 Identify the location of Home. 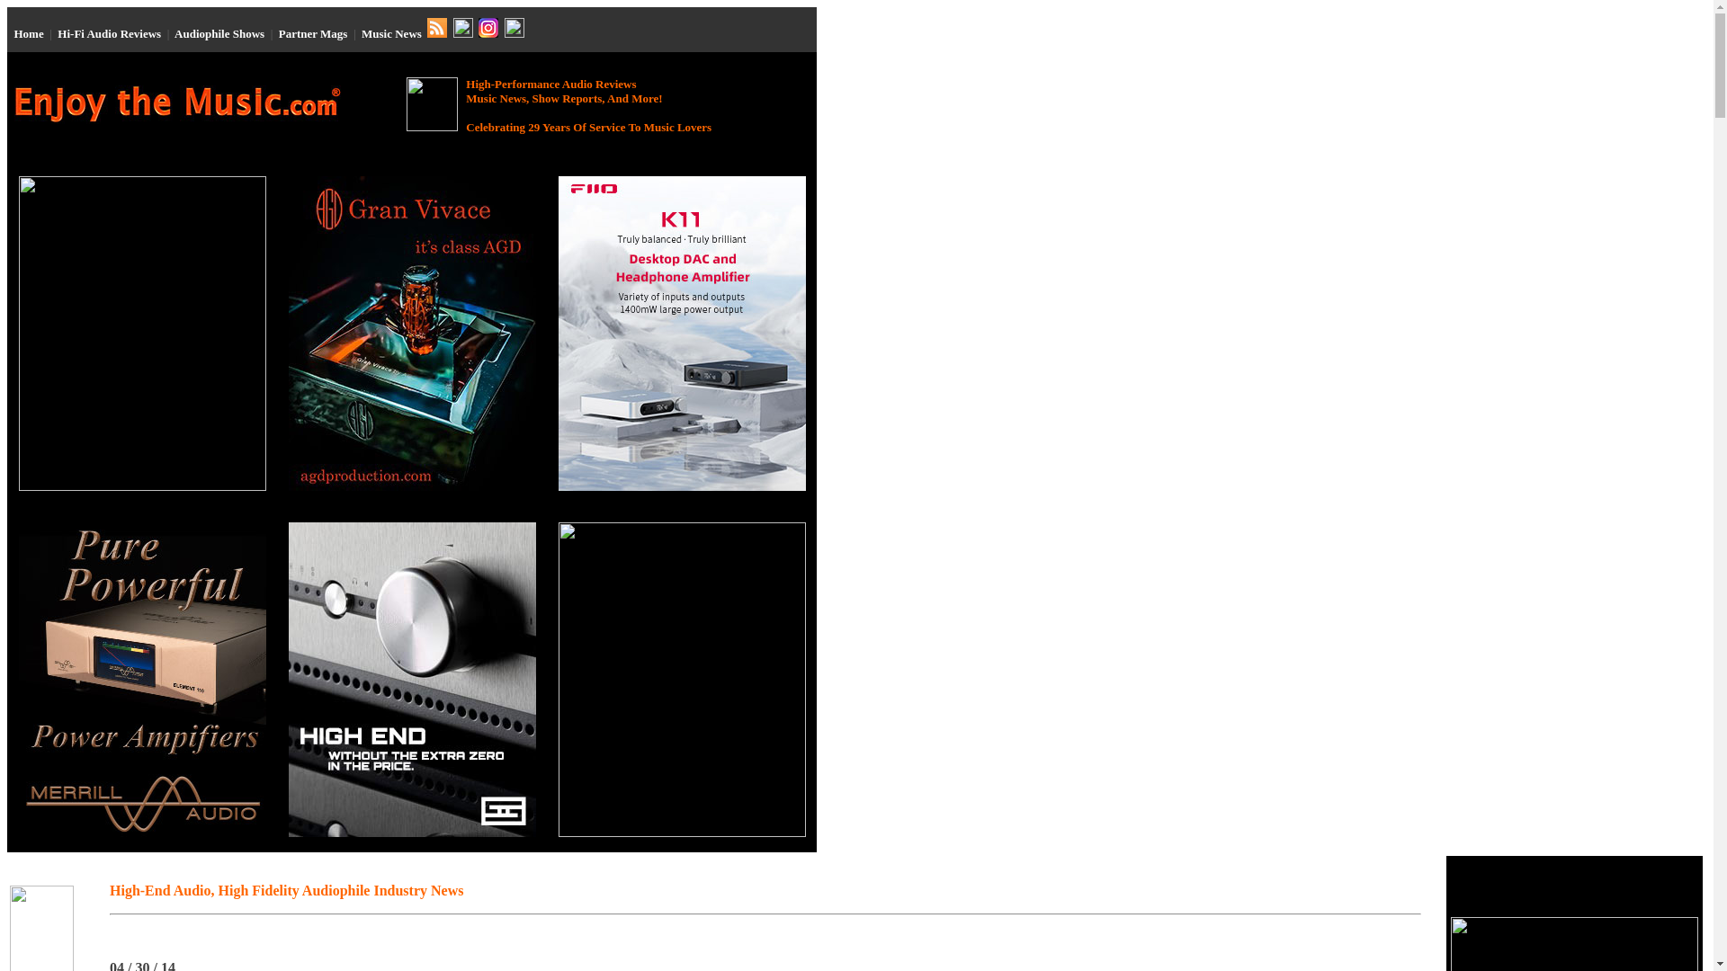
(29, 34).